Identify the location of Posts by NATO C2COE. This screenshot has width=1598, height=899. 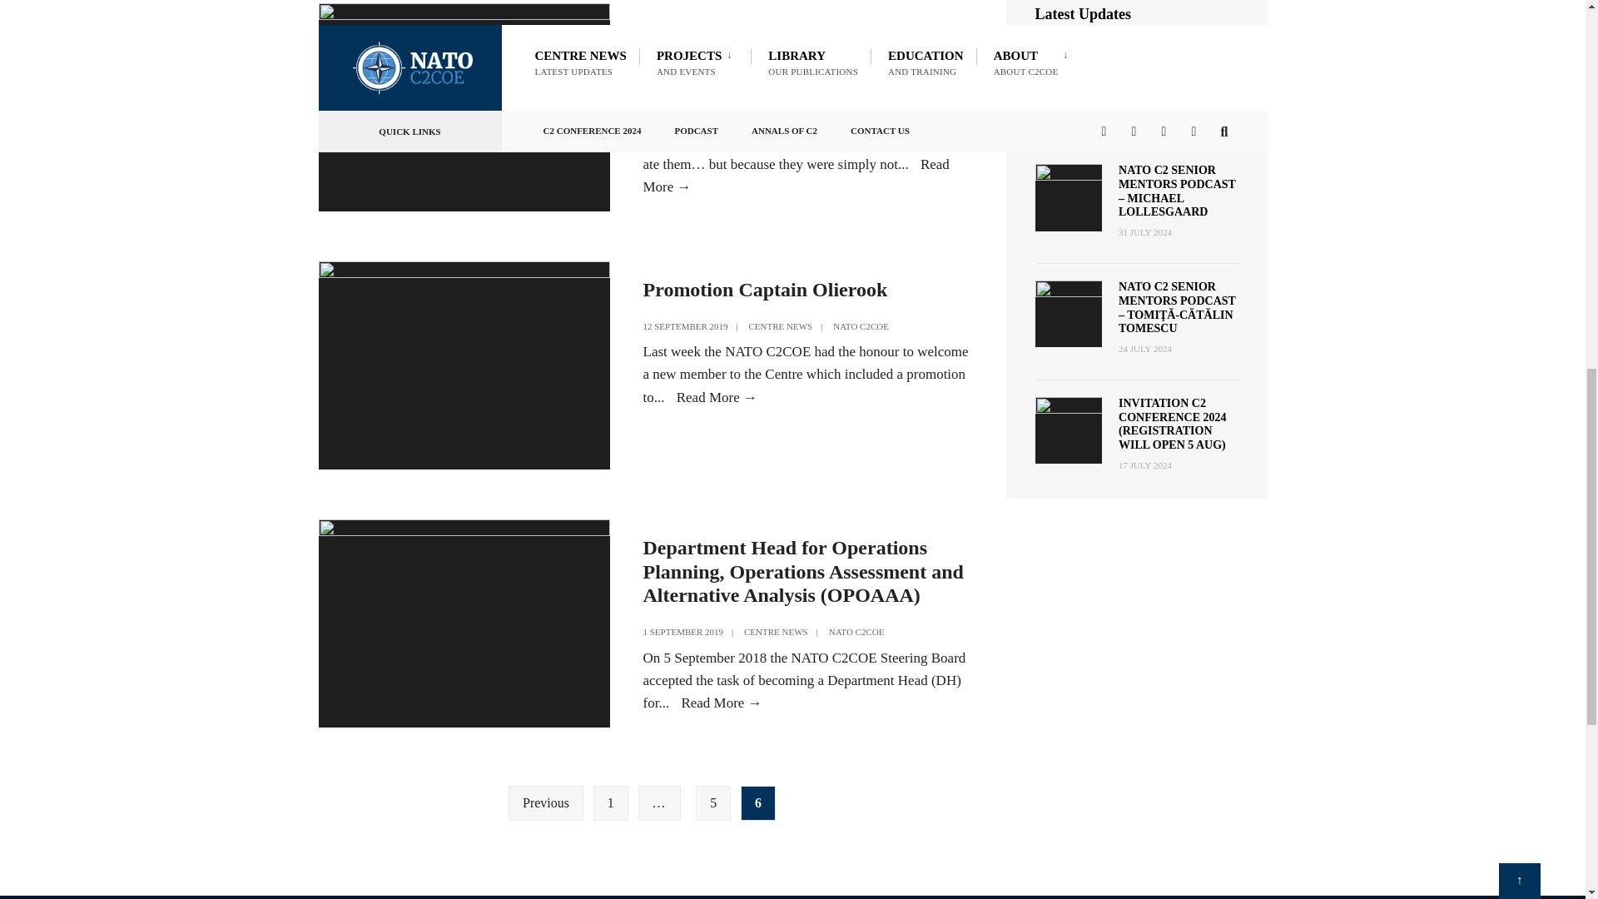
(897, 115).